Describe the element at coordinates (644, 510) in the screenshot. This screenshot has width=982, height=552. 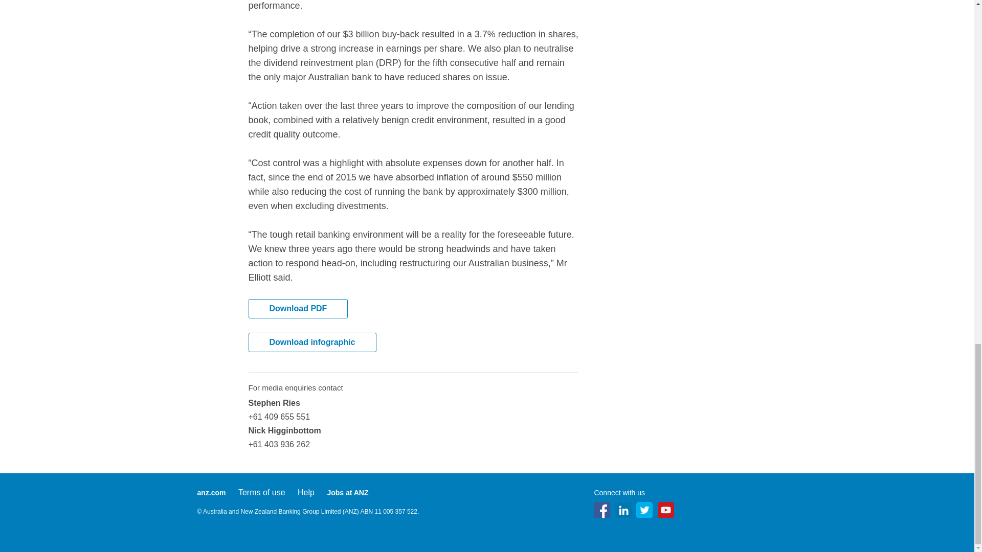
I see `Tweet us on Twitter` at that location.